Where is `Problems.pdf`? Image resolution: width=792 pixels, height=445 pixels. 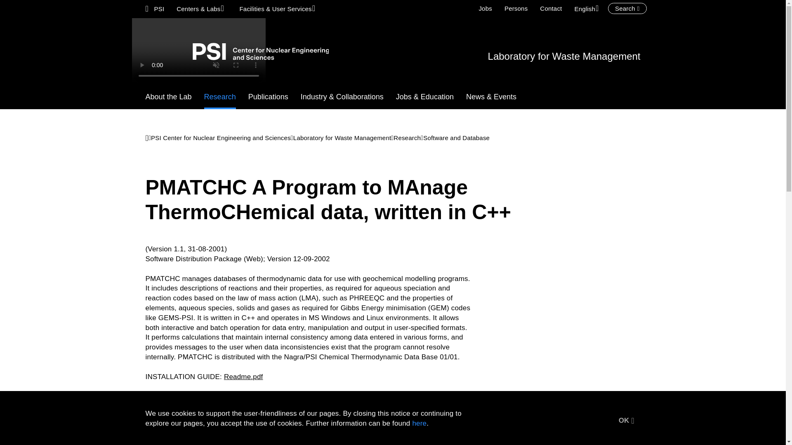 Problems.pdf is located at coordinates (240, 416).